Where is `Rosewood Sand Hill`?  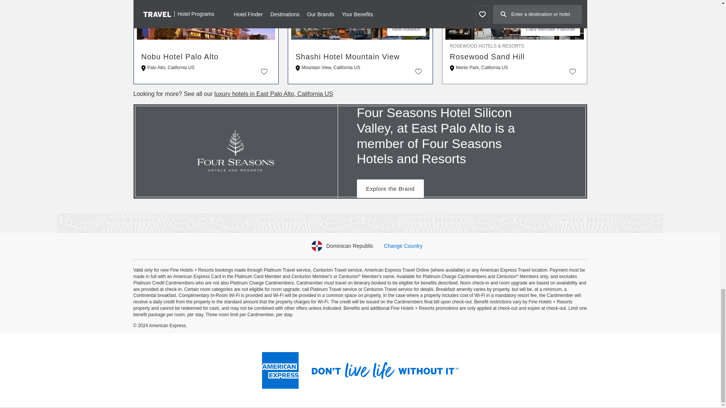 Rosewood Sand Hill is located at coordinates (515, 57).